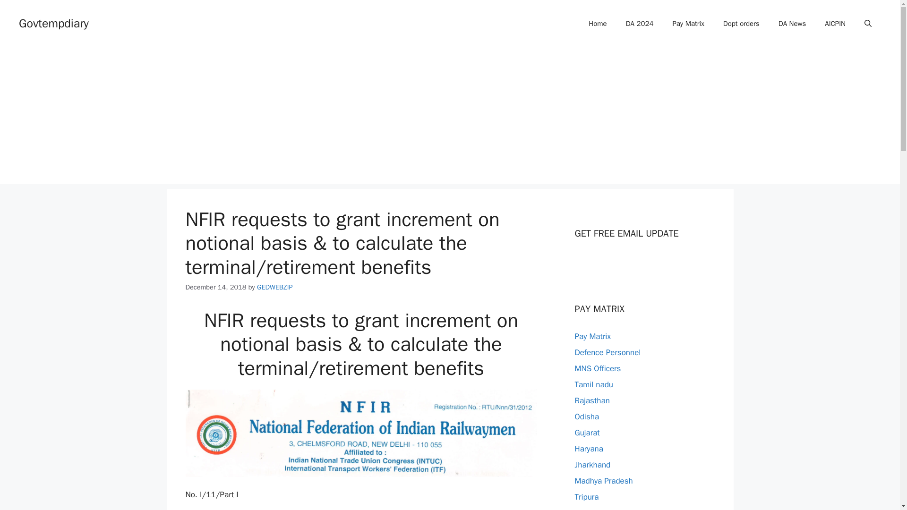 The width and height of the screenshot is (907, 510). I want to click on Gujarat, so click(587, 433).